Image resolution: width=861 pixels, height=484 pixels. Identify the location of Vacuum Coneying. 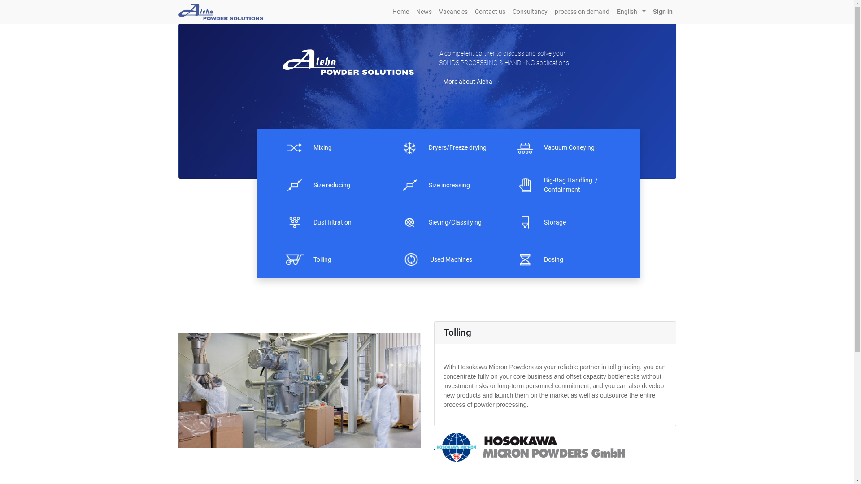
(570, 148).